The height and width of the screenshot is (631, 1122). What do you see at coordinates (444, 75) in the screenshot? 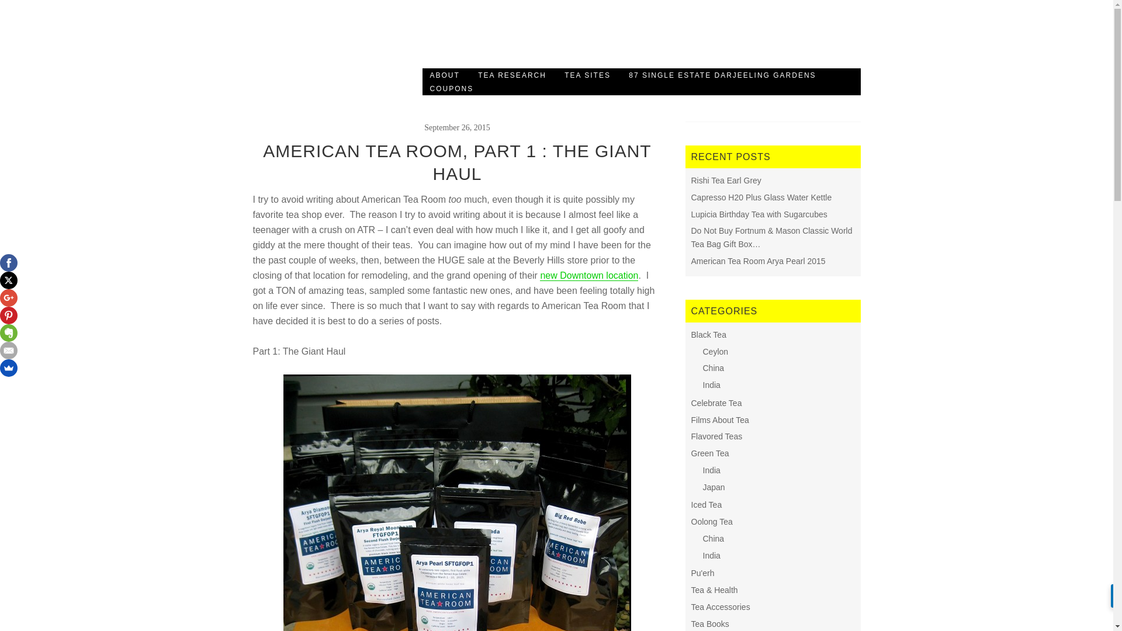
I see `ABOUT` at bounding box center [444, 75].